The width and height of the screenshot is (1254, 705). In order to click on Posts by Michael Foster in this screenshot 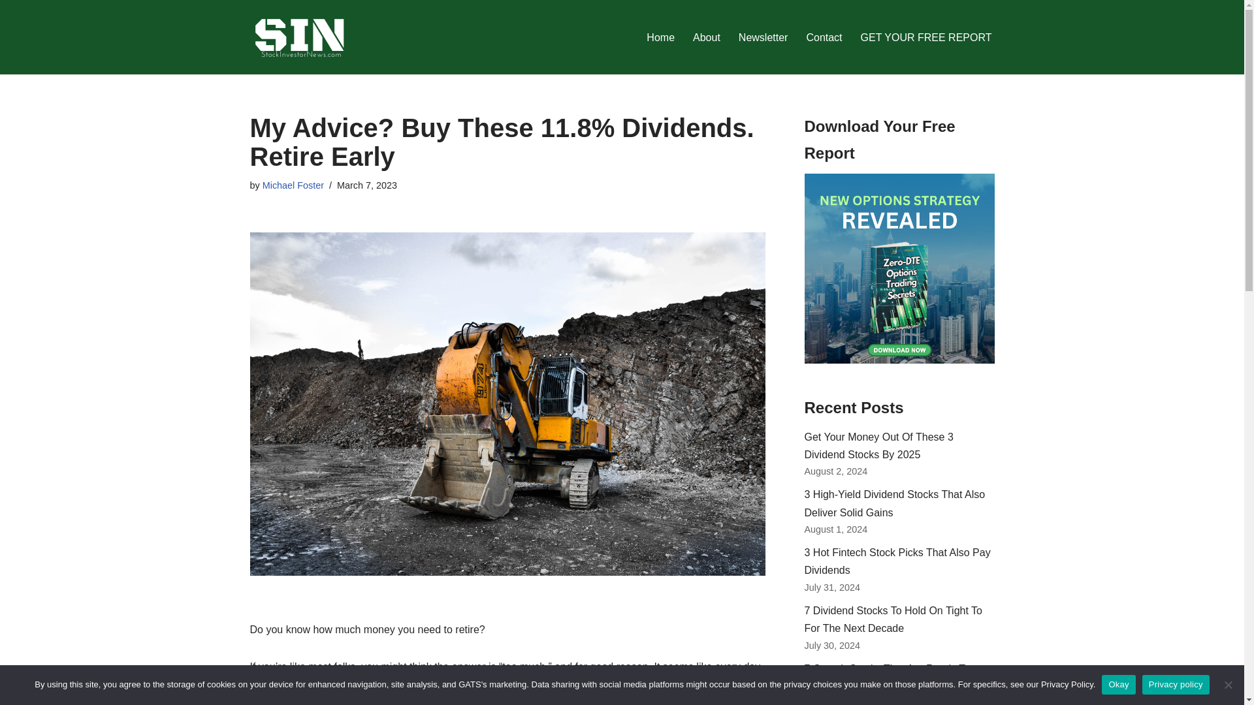, I will do `click(293, 185)`.